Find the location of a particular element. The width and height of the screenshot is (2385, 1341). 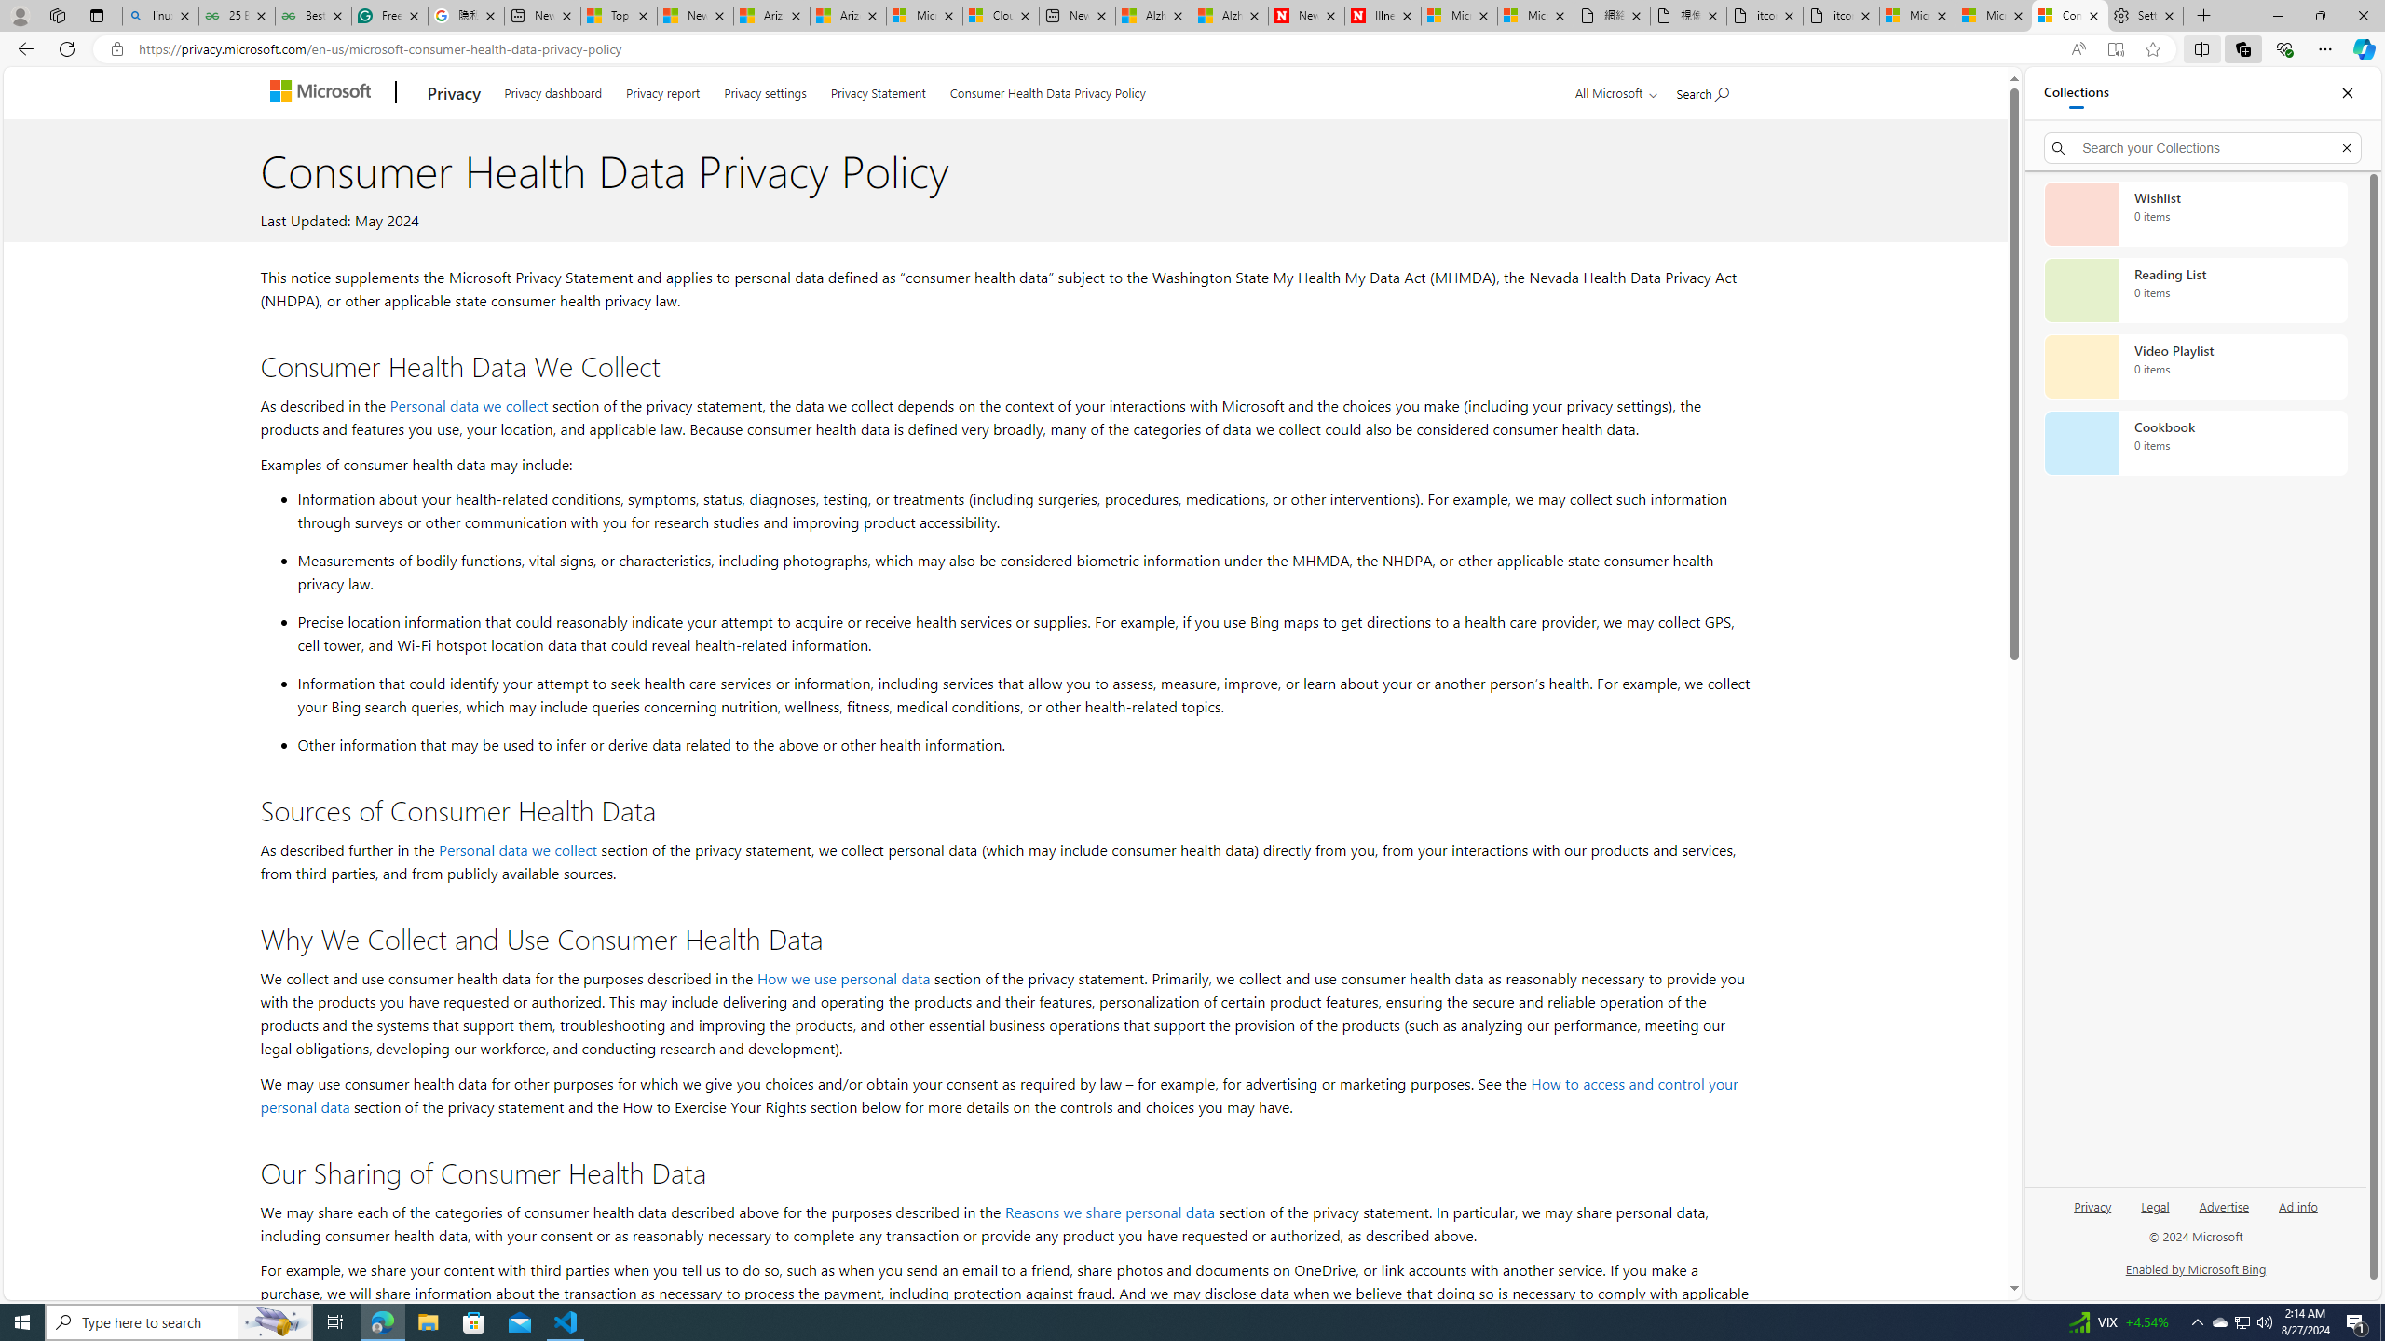

Privacy settings is located at coordinates (766, 89).